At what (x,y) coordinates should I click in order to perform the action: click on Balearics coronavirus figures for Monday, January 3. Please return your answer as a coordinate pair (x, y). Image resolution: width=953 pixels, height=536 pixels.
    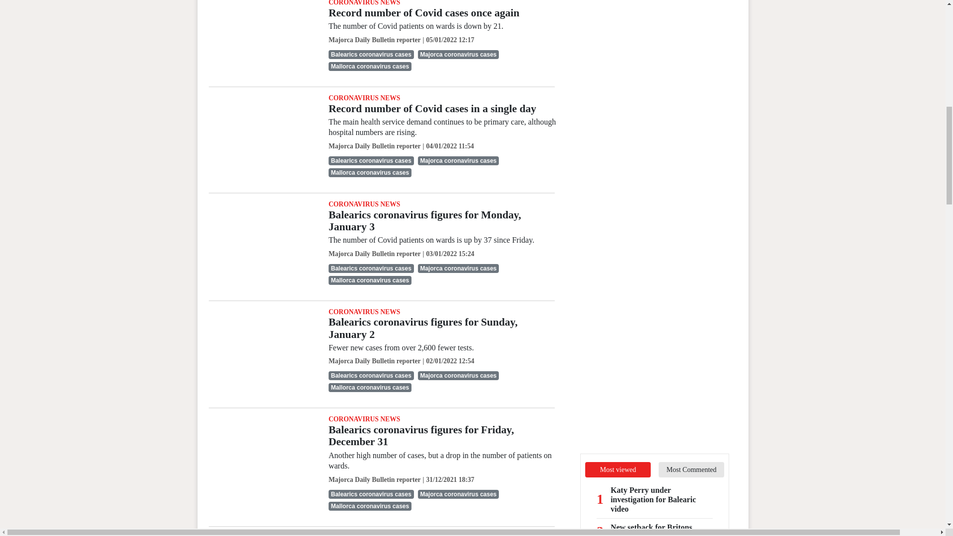
    Looking at the image, I should click on (425, 220).